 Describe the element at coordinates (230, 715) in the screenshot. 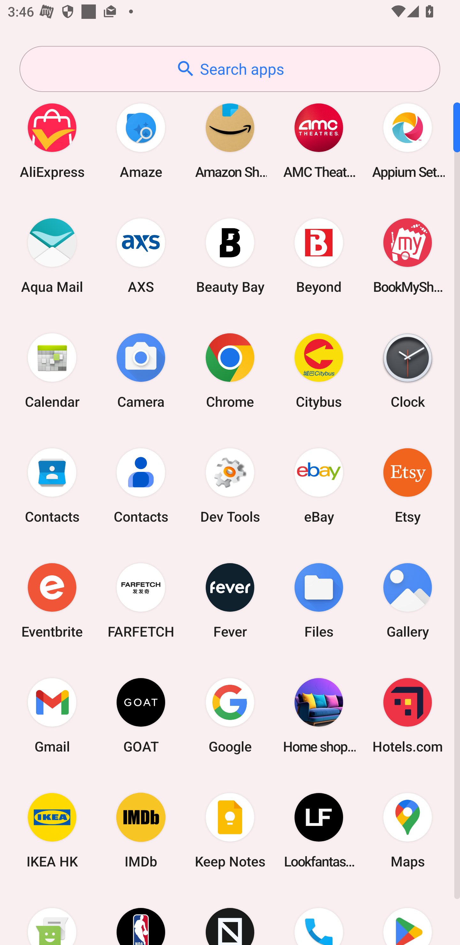

I see `Google` at that location.